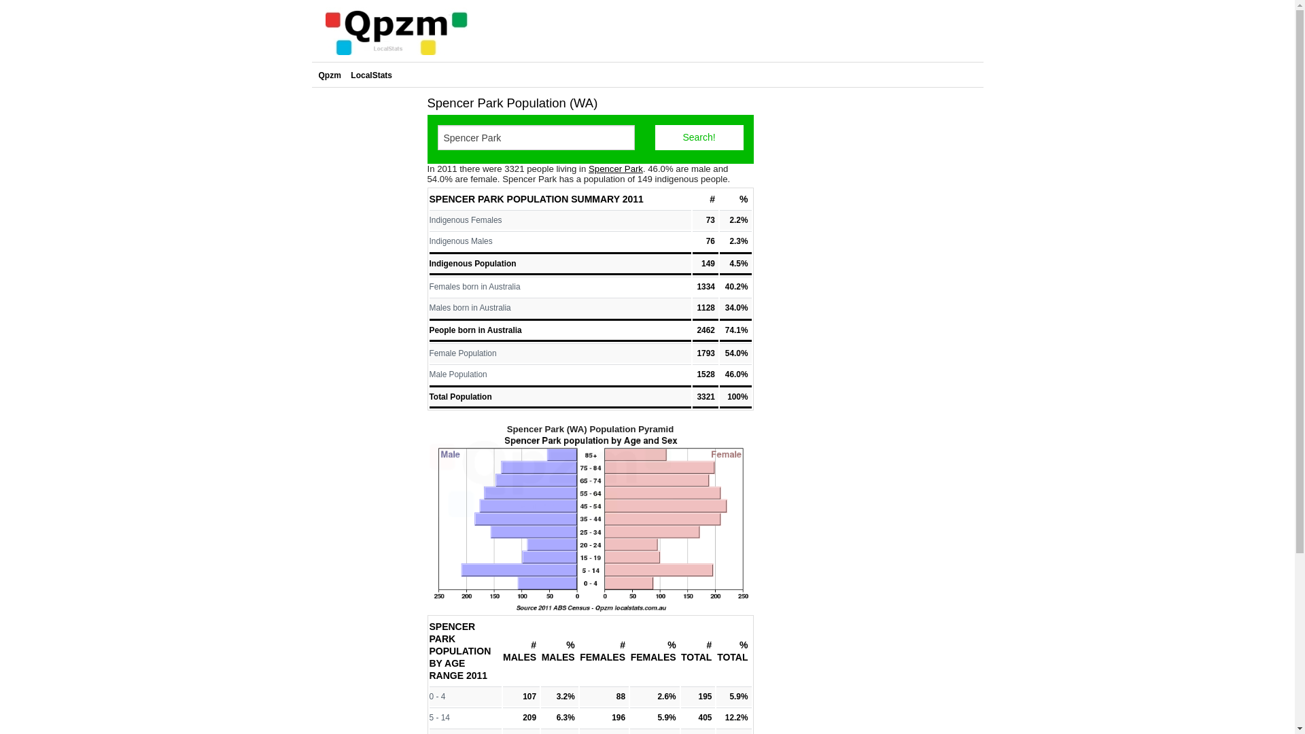 The image size is (1305, 734). Describe the element at coordinates (734, 31) in the screenshot. I see `Advertisement` at that location.